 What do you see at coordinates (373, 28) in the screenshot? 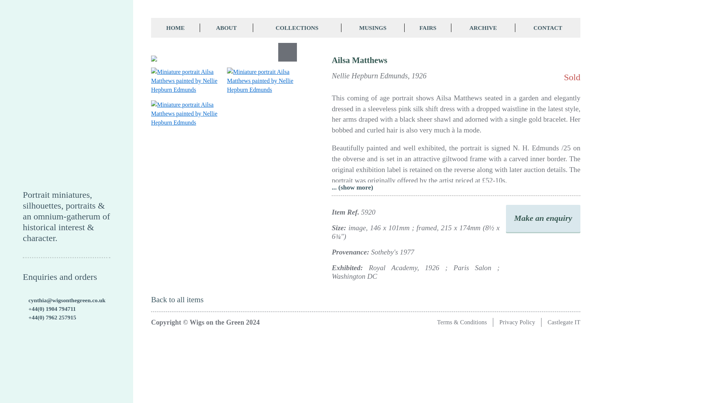
I see `MUSINGS` at bounding box center [373, 28].